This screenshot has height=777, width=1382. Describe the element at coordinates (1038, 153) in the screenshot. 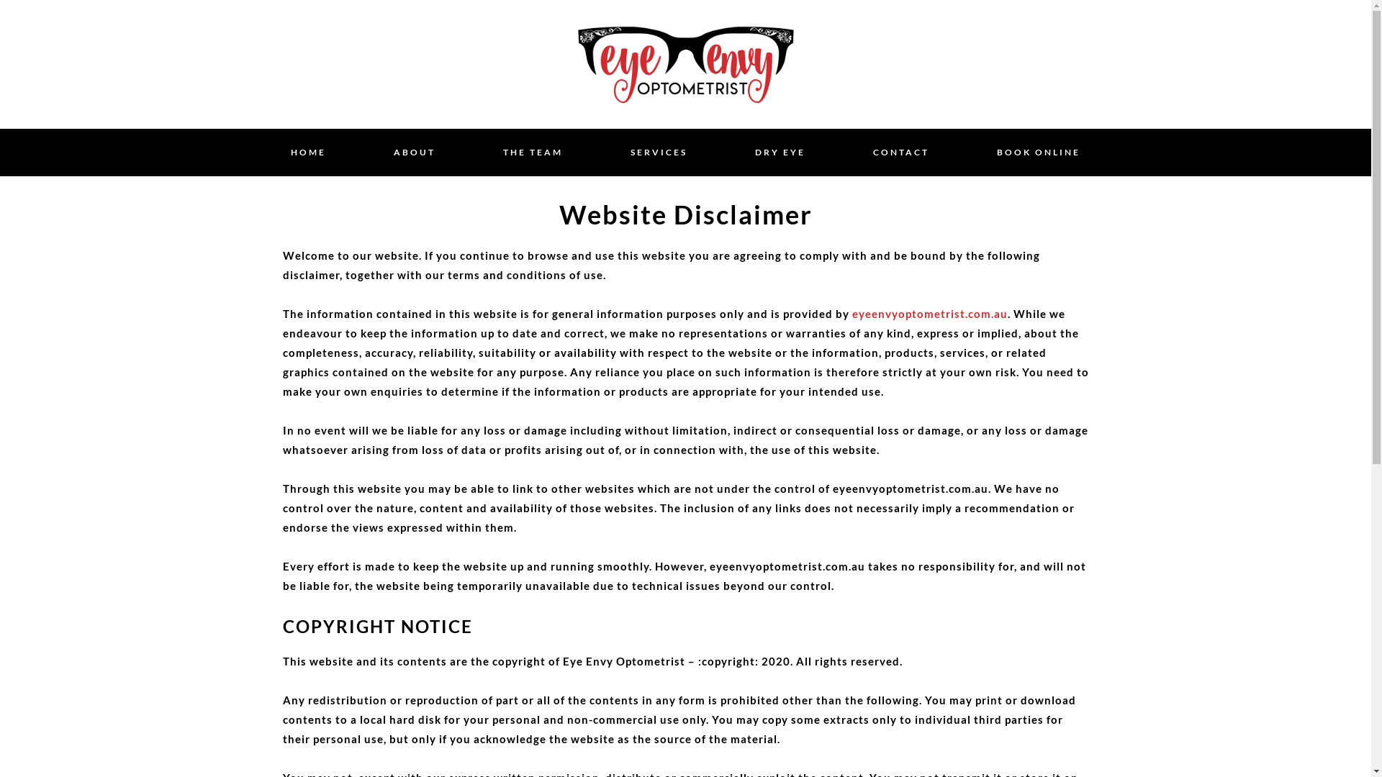

I see `BOOK ONLINE` at that location.